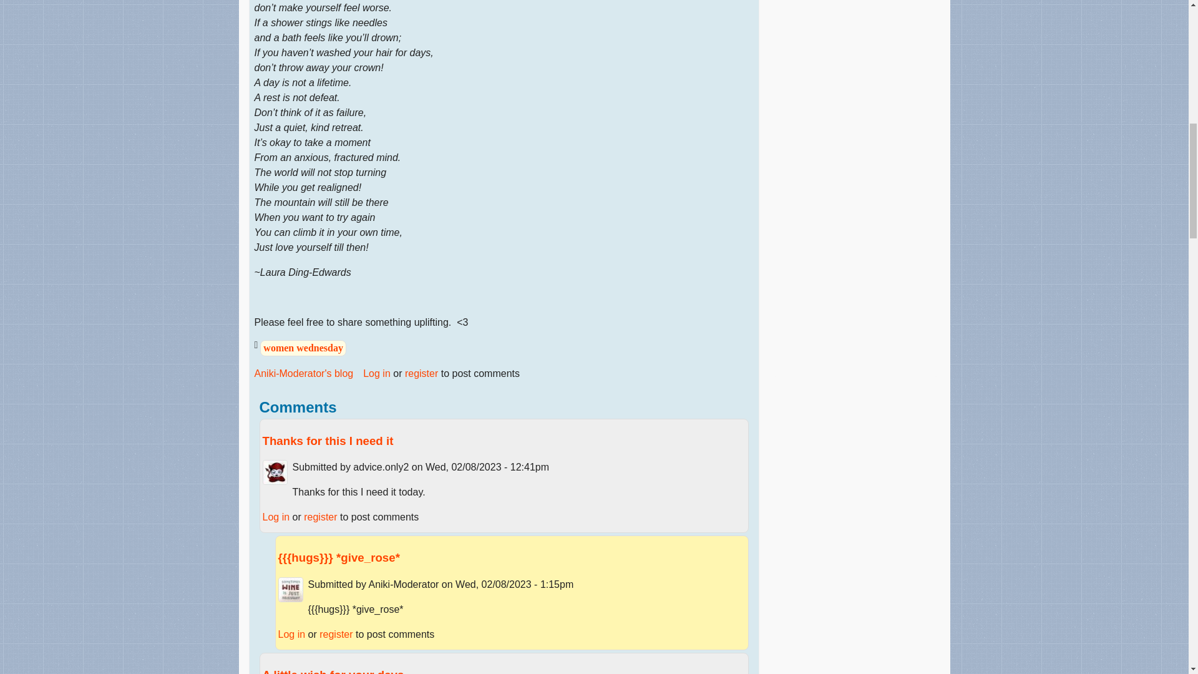 This screenshot has width=1198, height=674. I want to click on Aniki-Moderator's blog, so click(303, 374).